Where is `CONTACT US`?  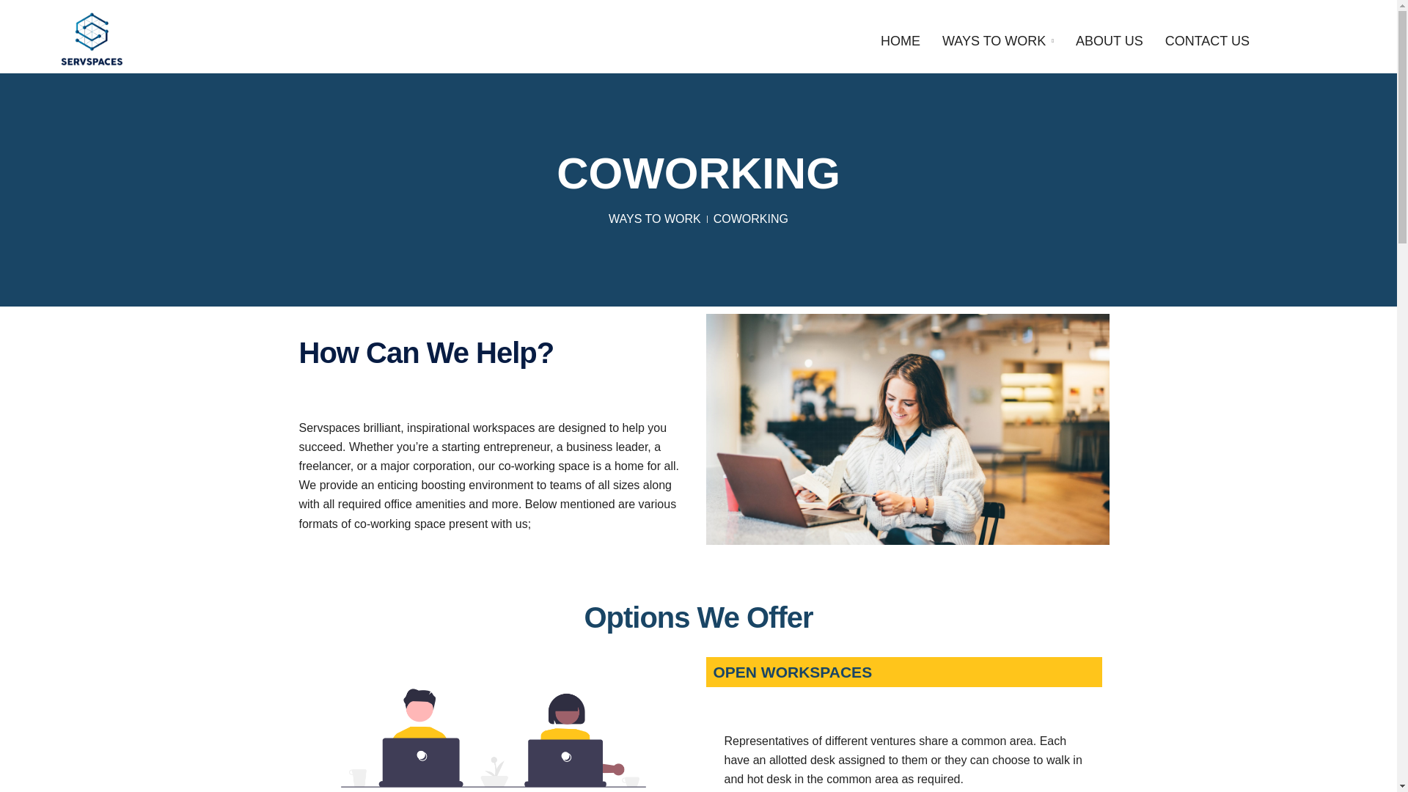 CONTACT US is located at coordinates (1207, 41).